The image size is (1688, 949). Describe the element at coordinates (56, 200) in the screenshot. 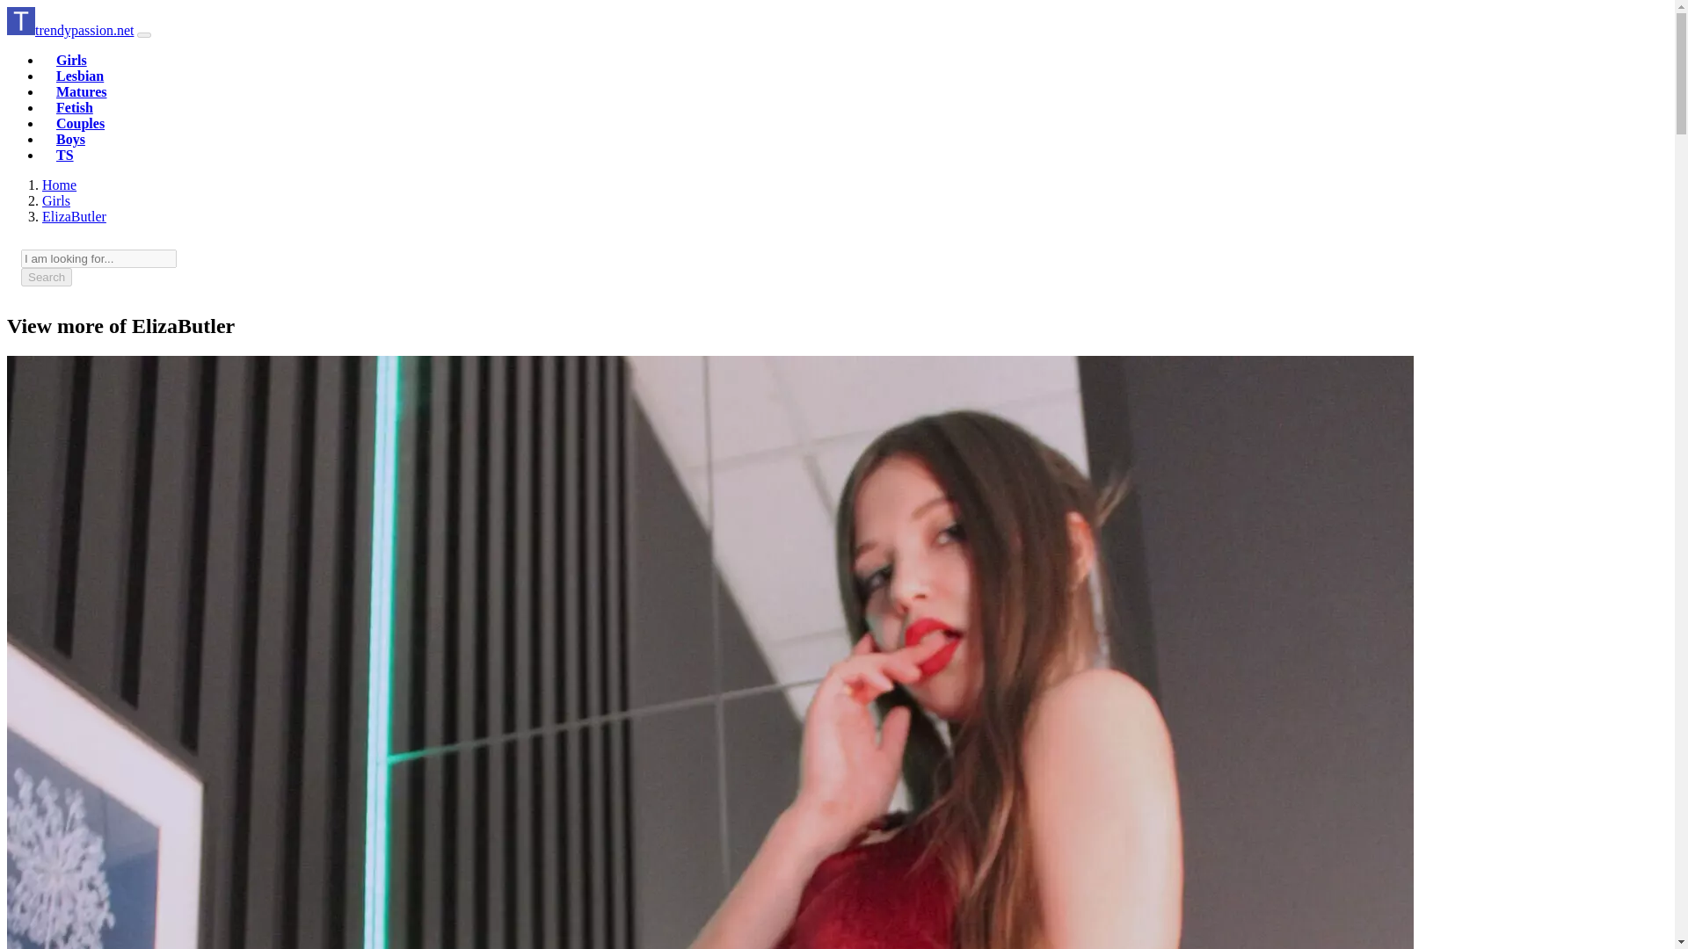

I see `Girls` at that location.